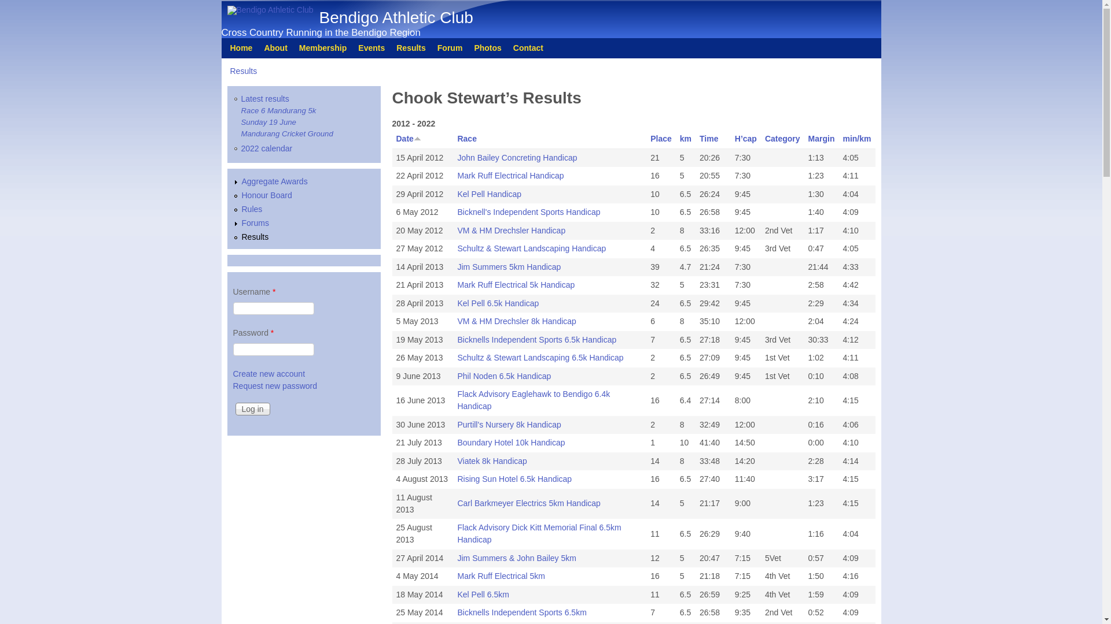 The image size is (1111, 624). What do you see at coordinates (822, 139) in the screenshot?
I see `Margin` at bounding box center [822, 139].